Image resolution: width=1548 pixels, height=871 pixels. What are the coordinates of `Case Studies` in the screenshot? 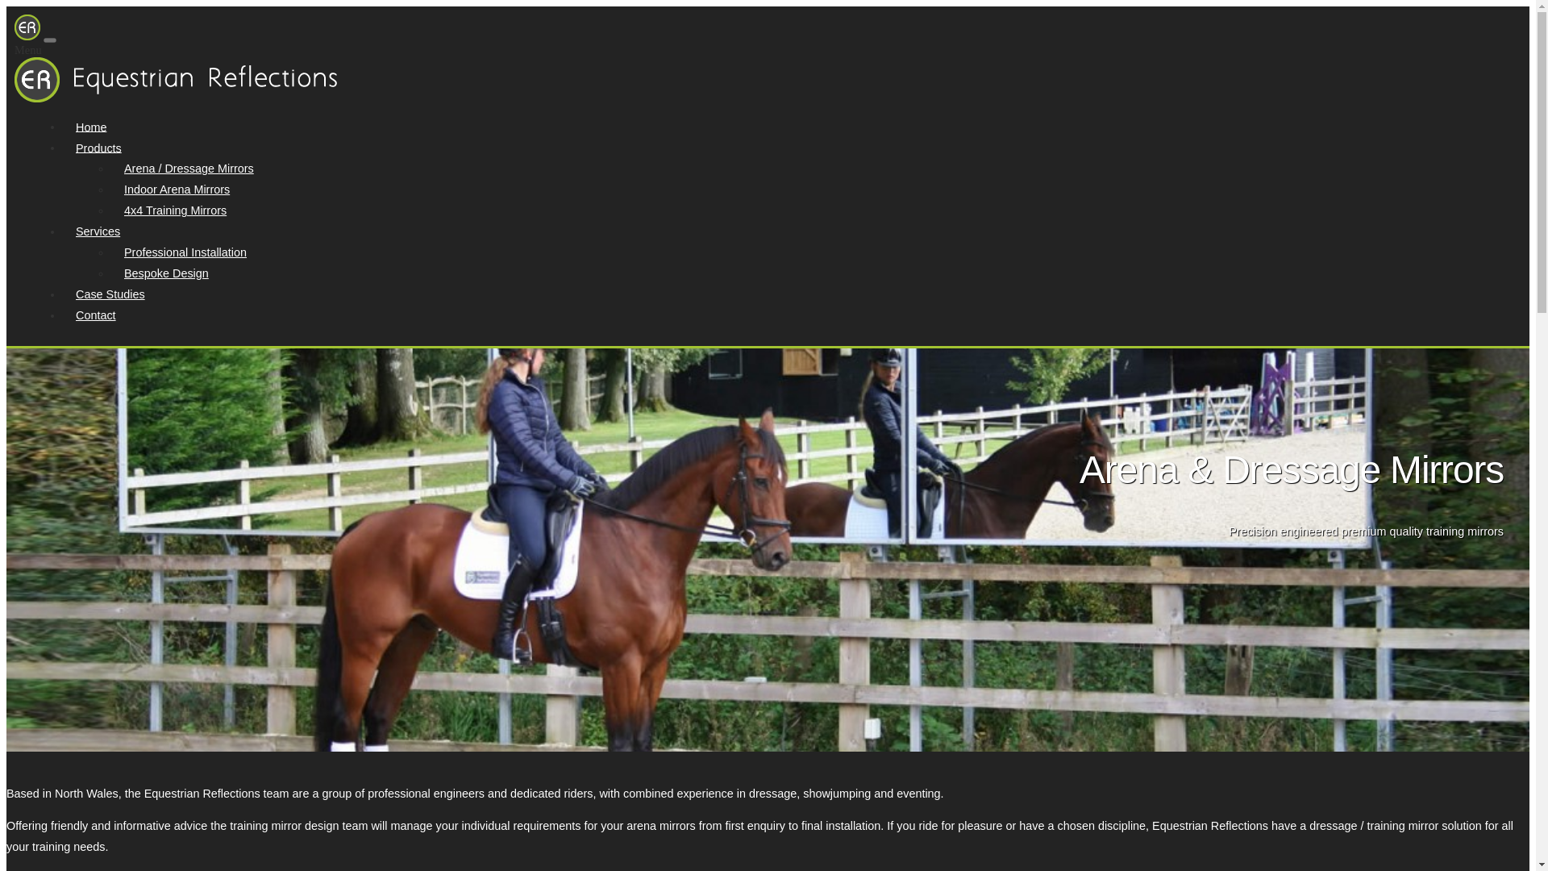 It's located at (110, 294).